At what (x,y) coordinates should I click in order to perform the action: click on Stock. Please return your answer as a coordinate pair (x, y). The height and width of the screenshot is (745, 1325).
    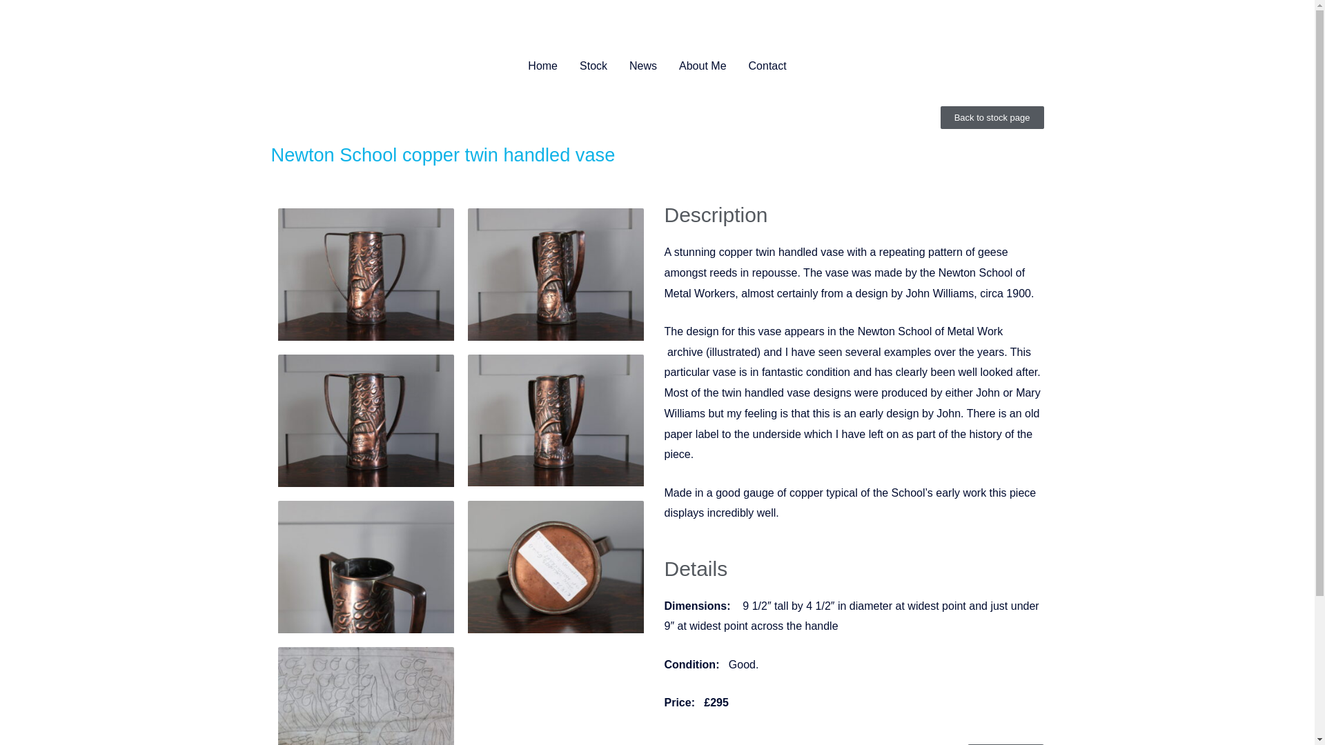
    Looking at the image, I should click on (593, 66).